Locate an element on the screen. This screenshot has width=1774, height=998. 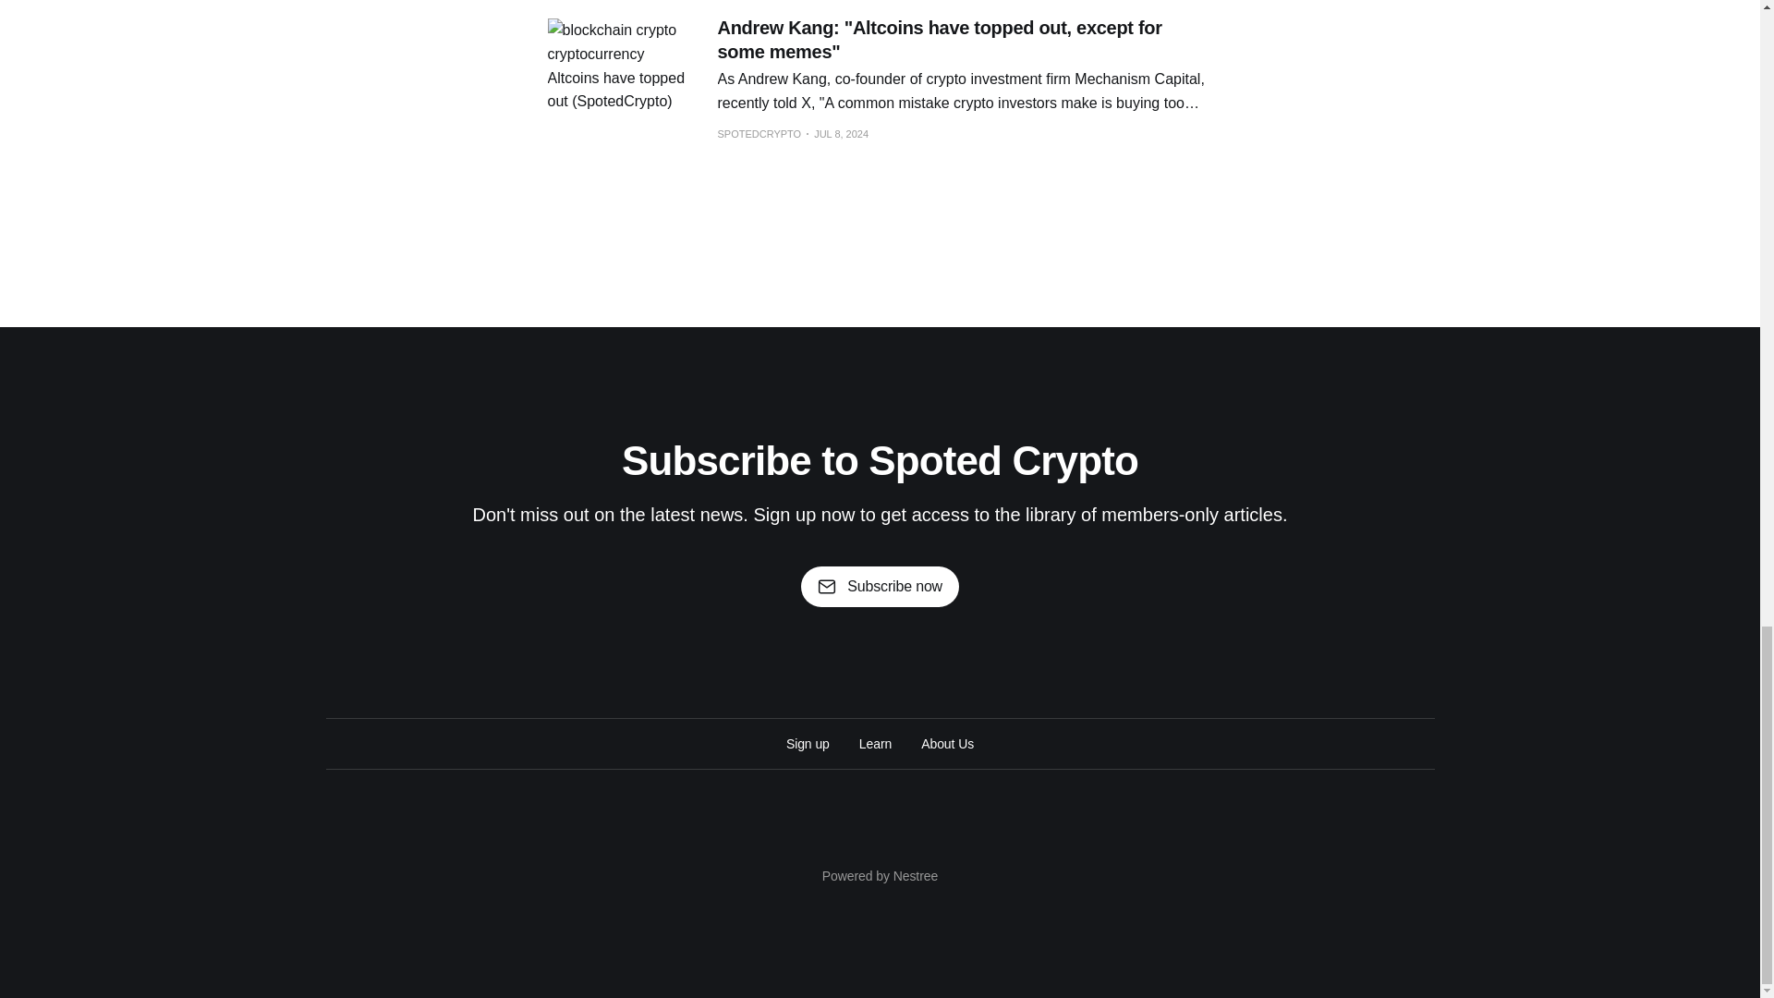
Learn is located at coordinates (875, 743).